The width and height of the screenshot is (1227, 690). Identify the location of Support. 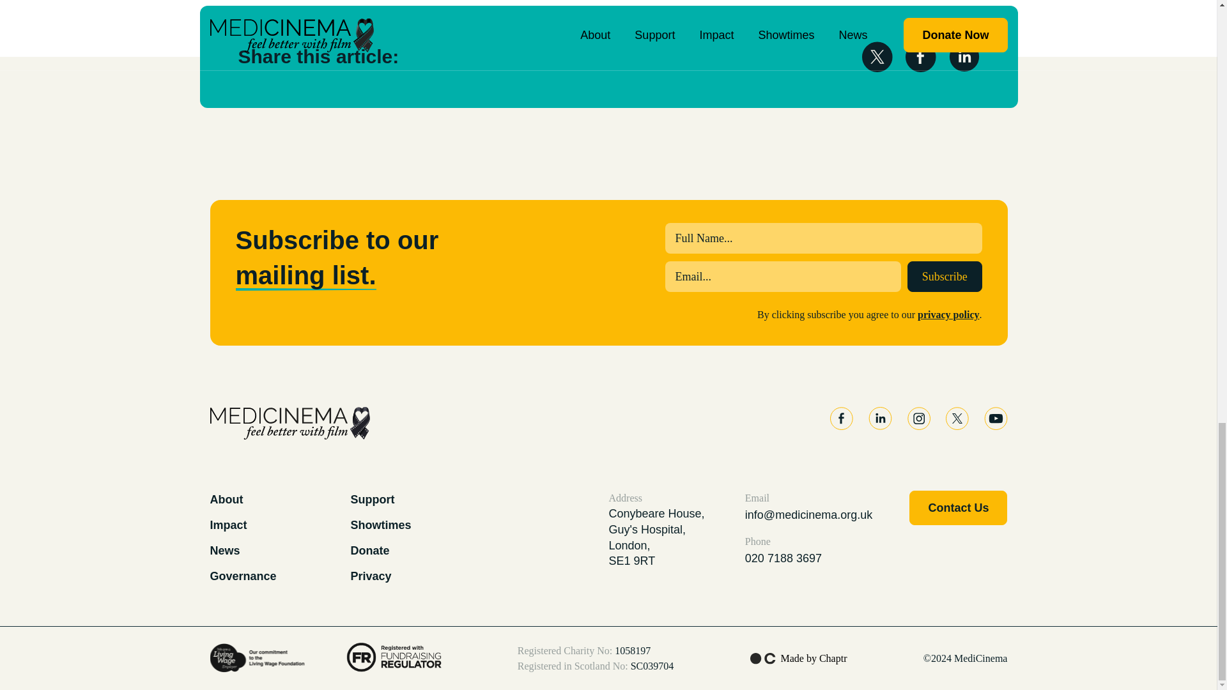
(372, 500).